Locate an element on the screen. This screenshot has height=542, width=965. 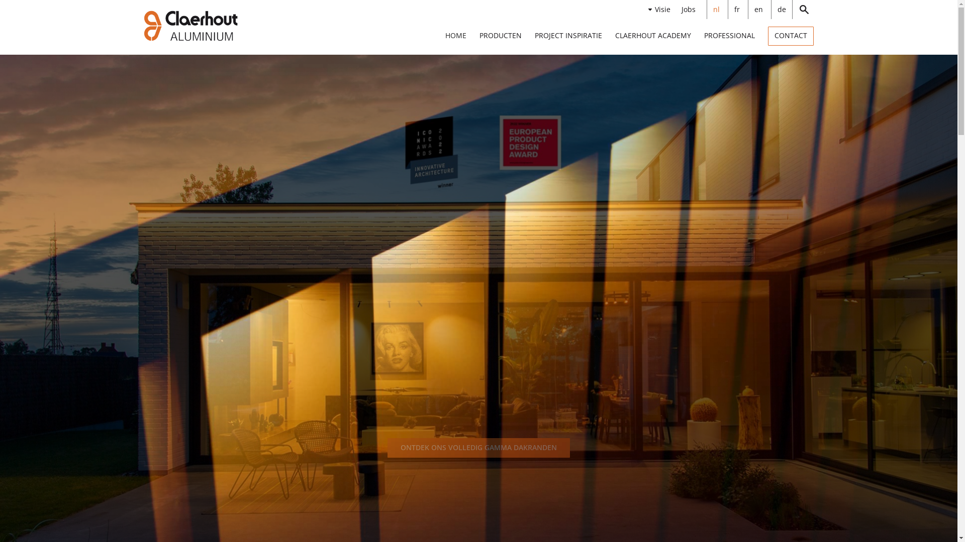
de is located at coordinates (782, 10).